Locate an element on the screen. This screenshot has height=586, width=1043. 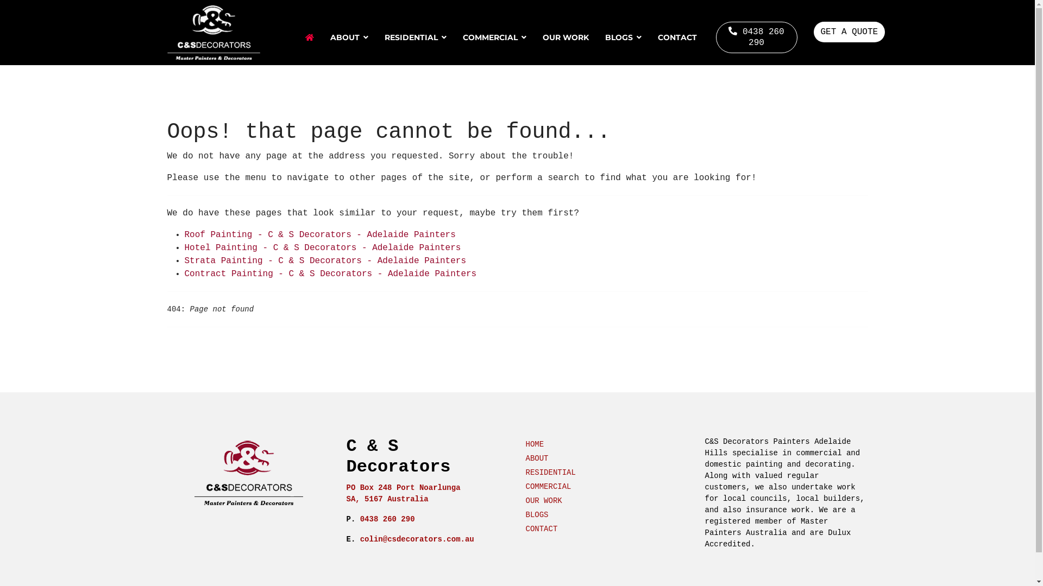
Contract Painting - C & S Decorators - Adelaide Painters is located at coordinates (331, 274).